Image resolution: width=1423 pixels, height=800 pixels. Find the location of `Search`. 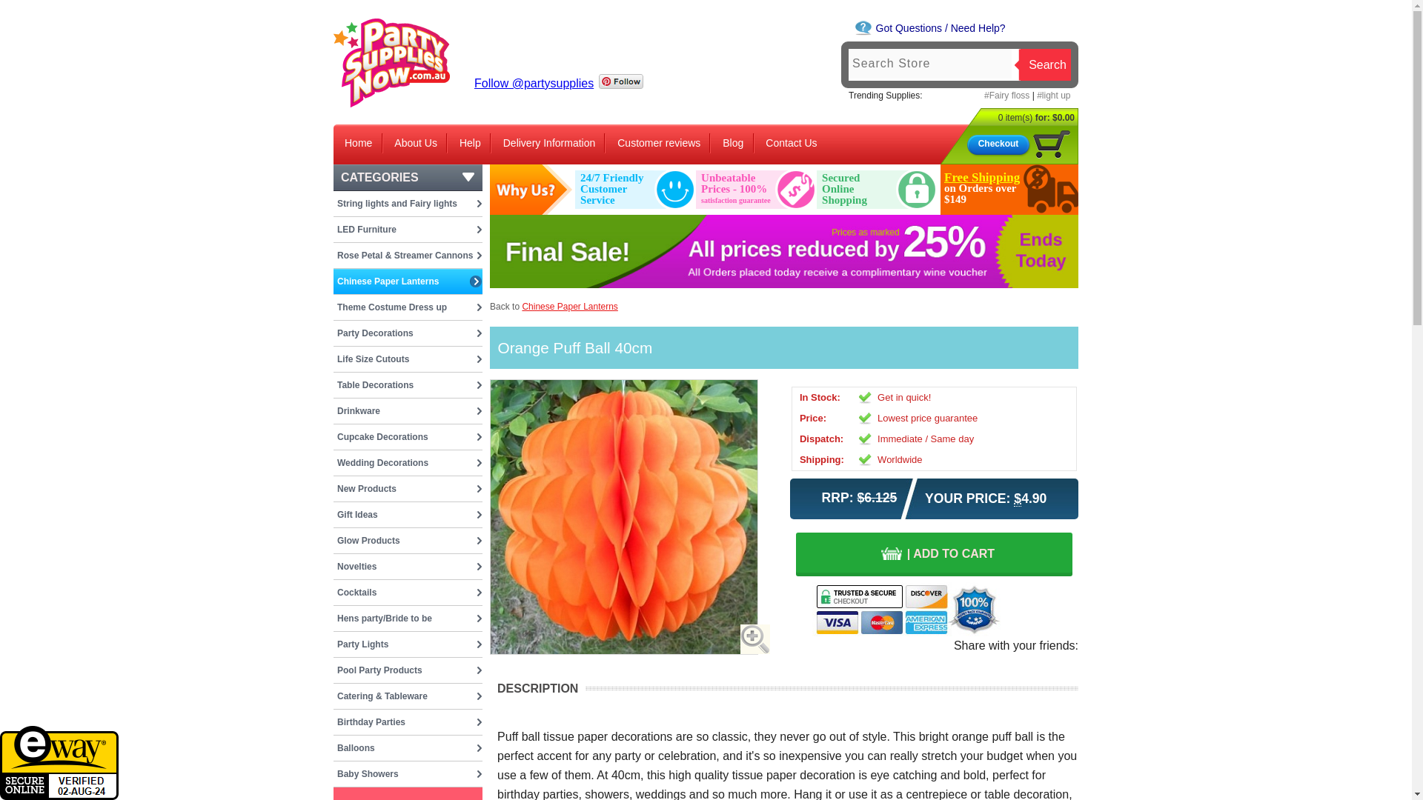

Search is located at coordinates (1045, 64).